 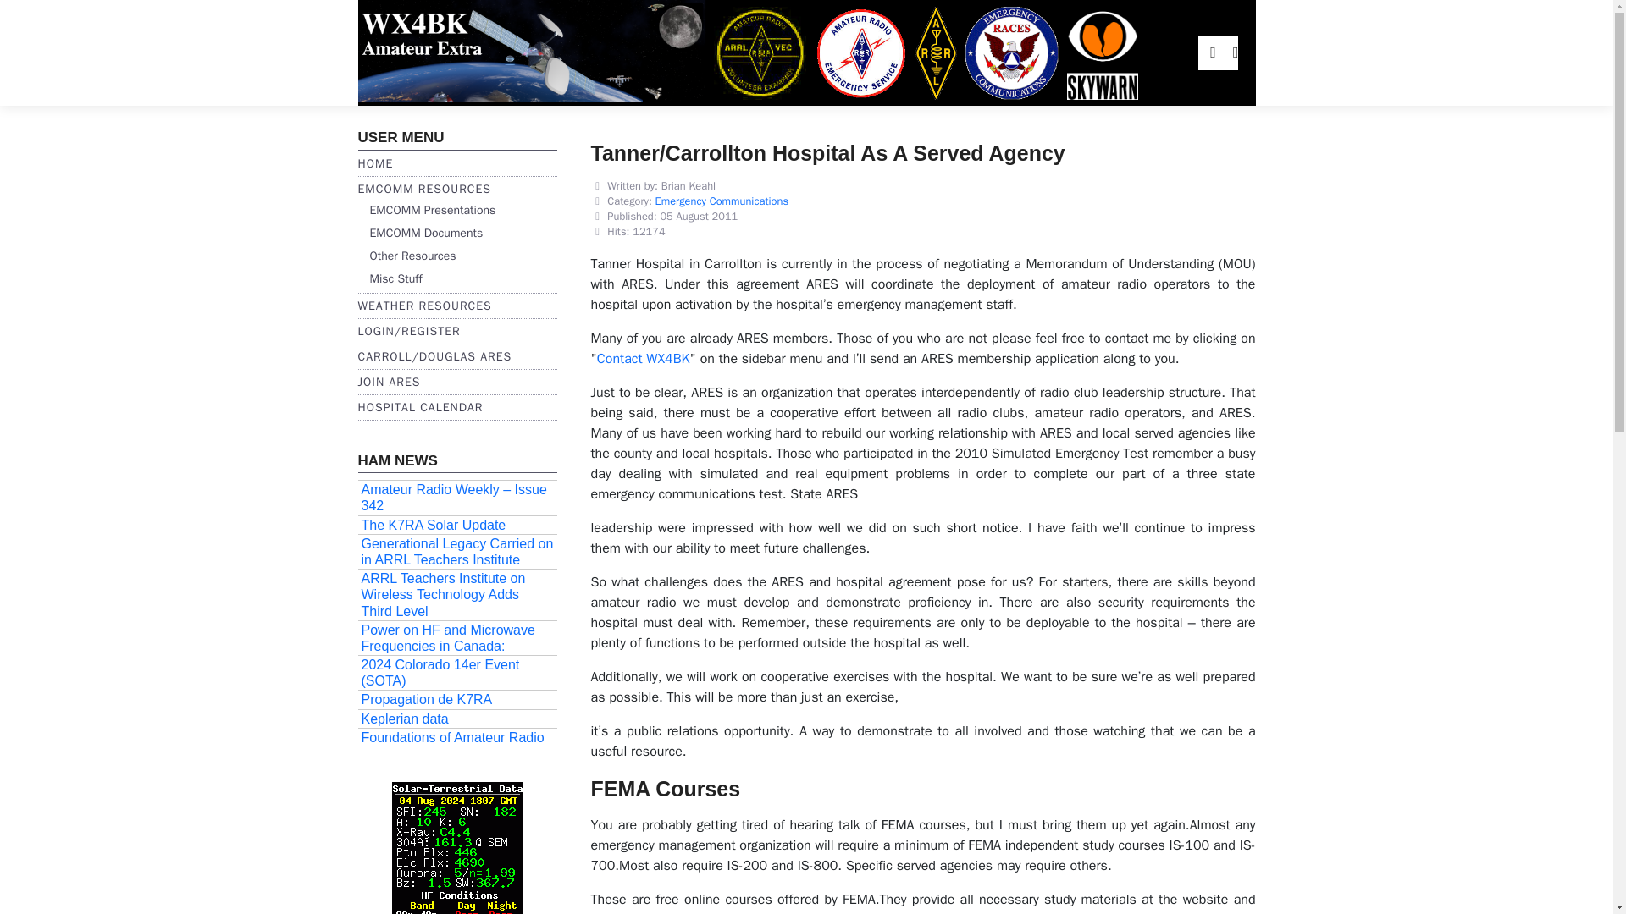 What do you see at coordinates (456, 525) in the screenshot?
I see `The K7RA Solar Update` at bounding box center [456, 525].